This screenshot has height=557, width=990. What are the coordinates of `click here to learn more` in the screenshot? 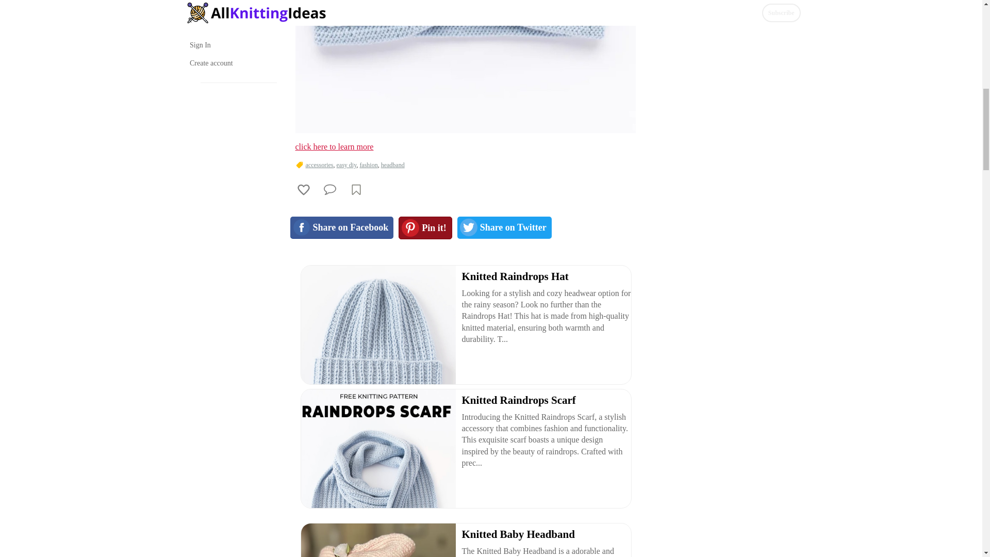 It's located at (334, 146).